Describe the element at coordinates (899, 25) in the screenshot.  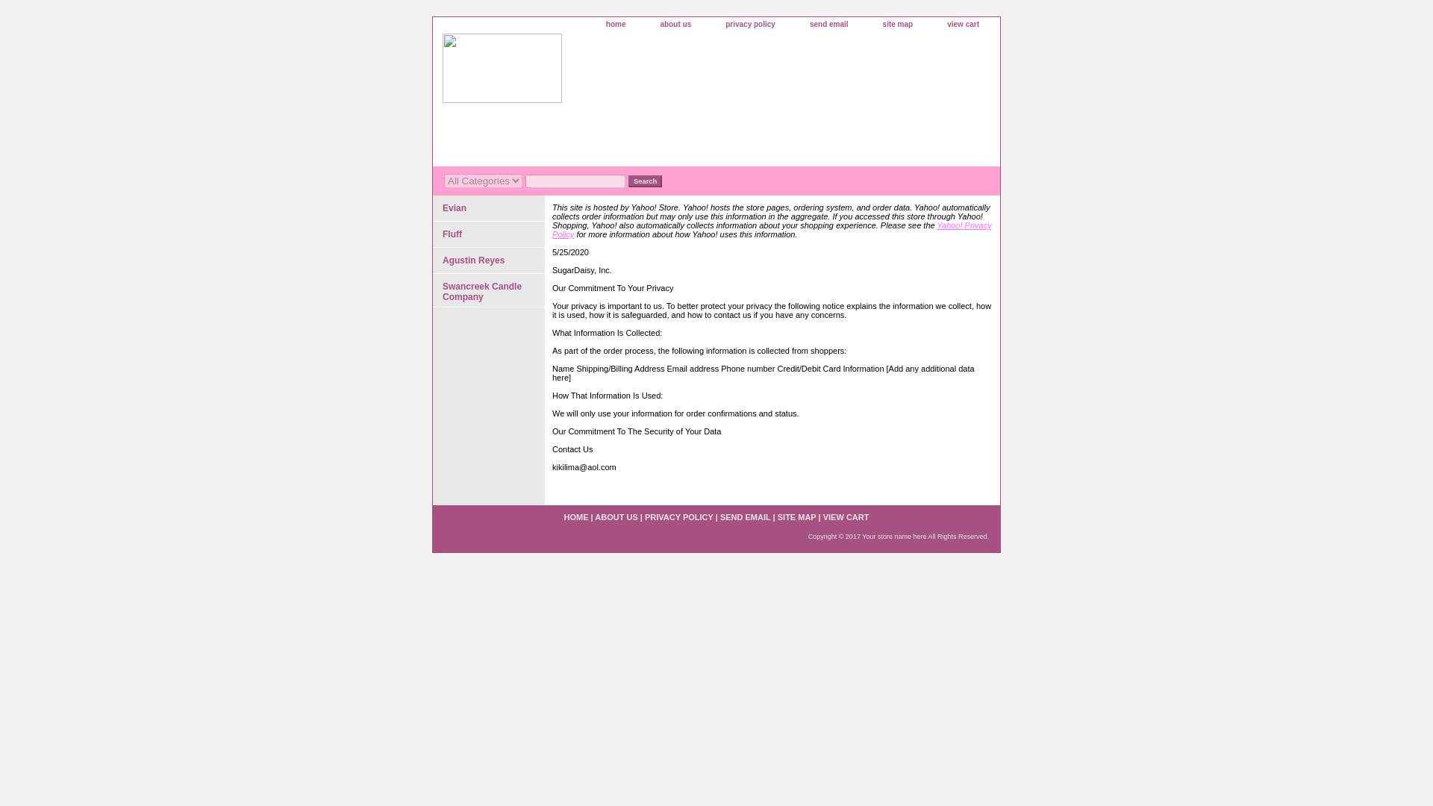
I see `site map` at that location.